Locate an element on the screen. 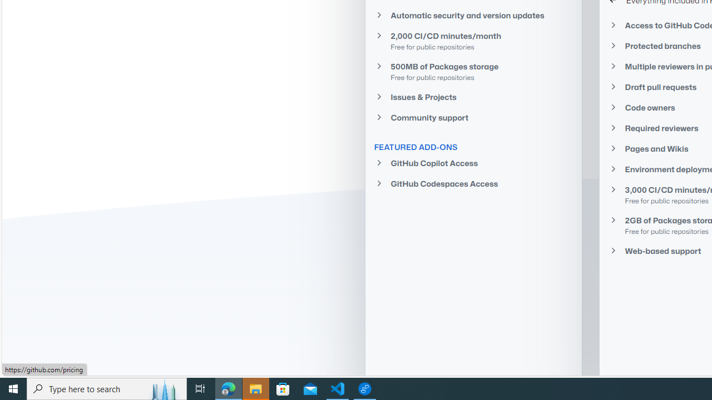  Issues & Projects is located at coordinates (473, 97).